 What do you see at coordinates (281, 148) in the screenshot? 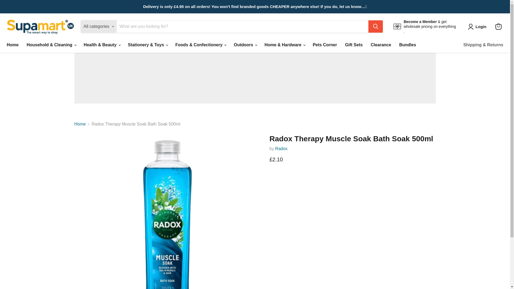
I see `Radox` at bounding box center [281, 148].